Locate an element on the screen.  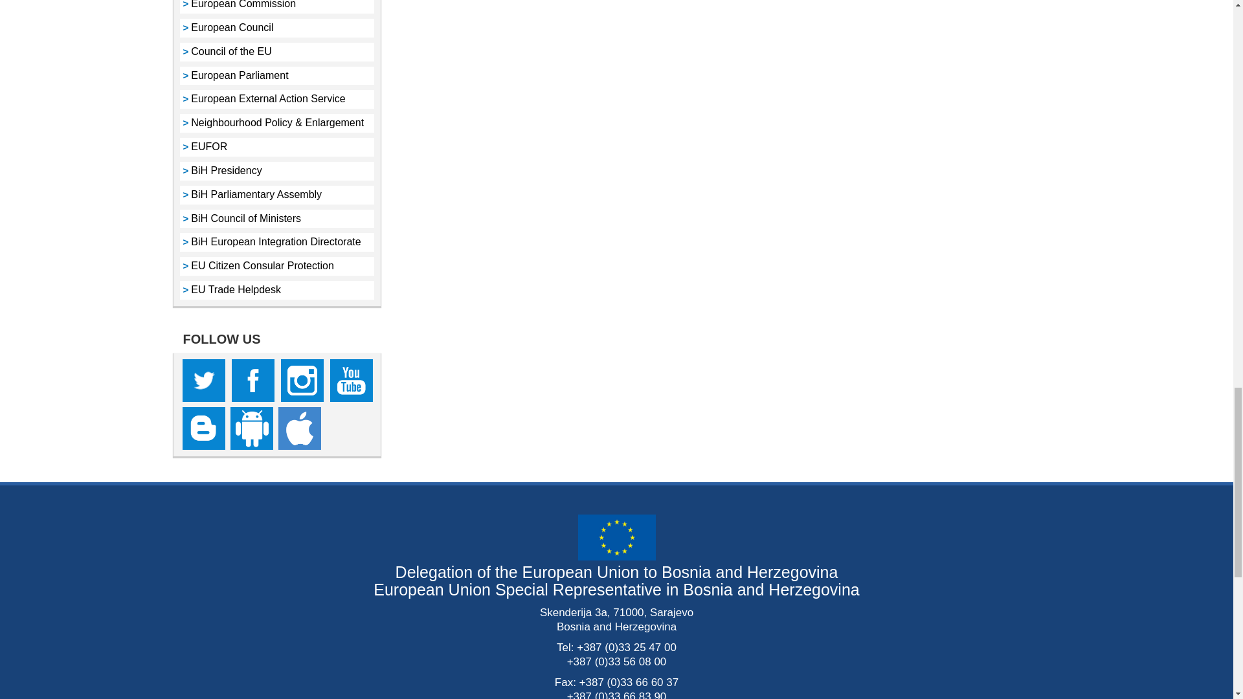
Follow Us on iOS is located at coordinates (299, 428).